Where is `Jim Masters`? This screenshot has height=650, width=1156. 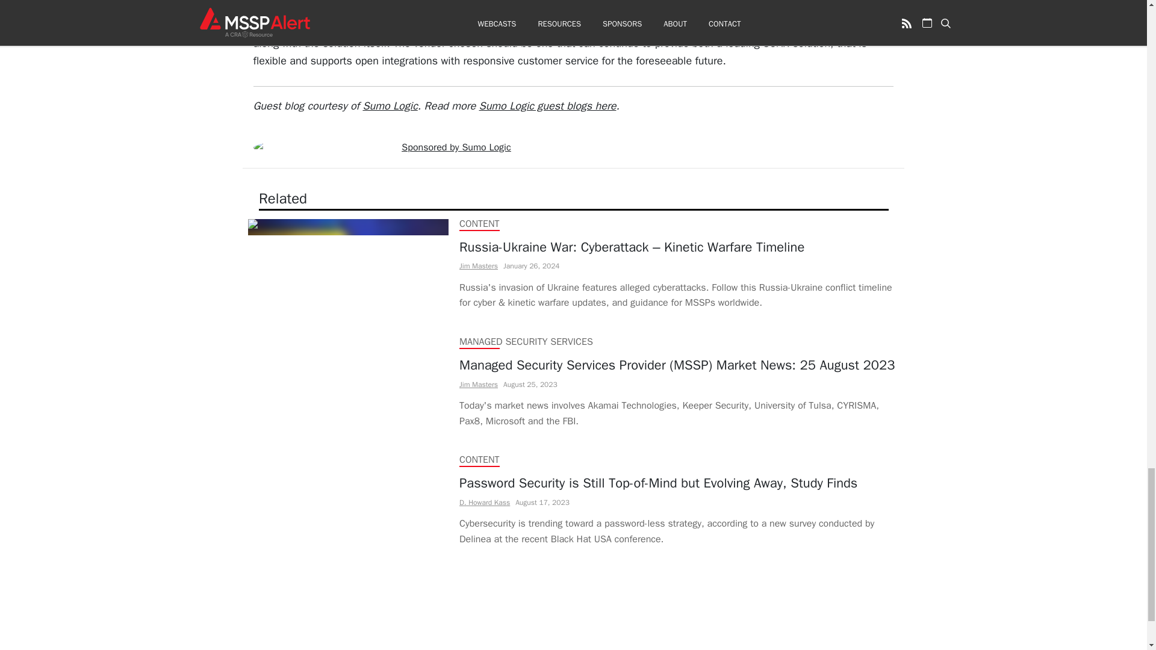 Jim Masters is located at coordinates (478, 383).